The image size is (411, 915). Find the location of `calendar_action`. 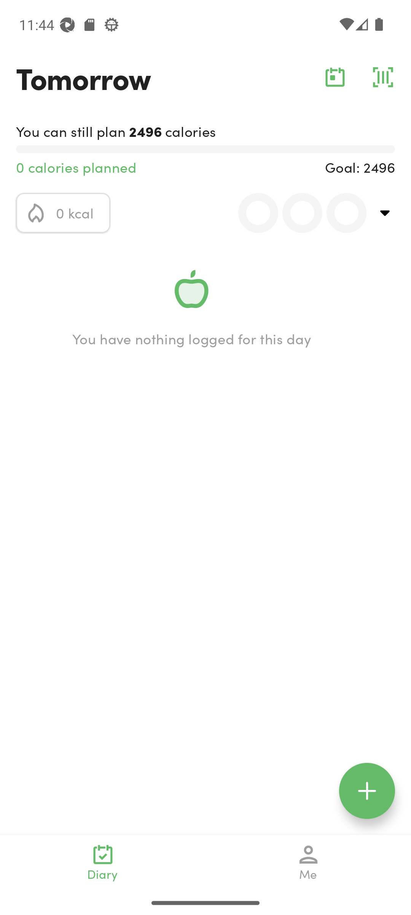

calendar_action is located at coordinates (335, 77).